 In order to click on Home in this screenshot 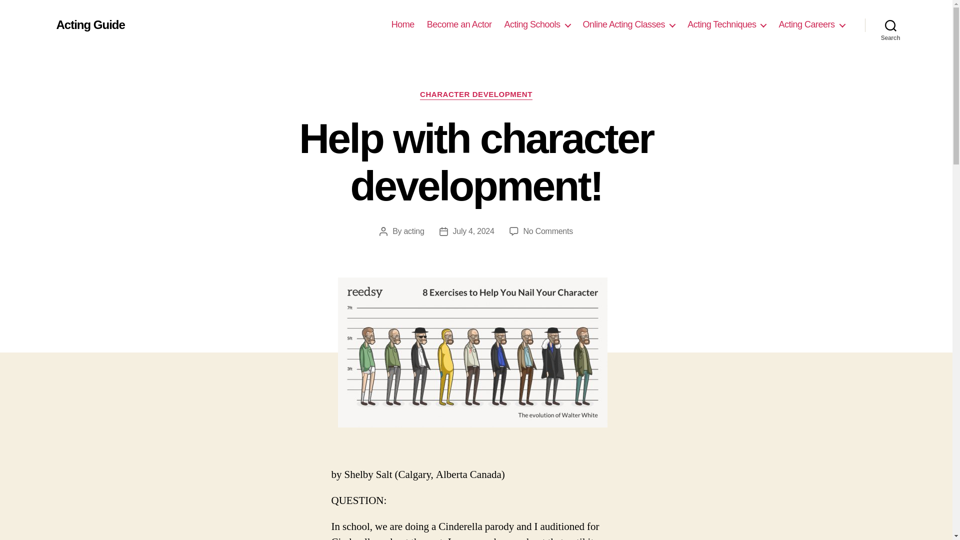, I will do `click(403, 24)`.